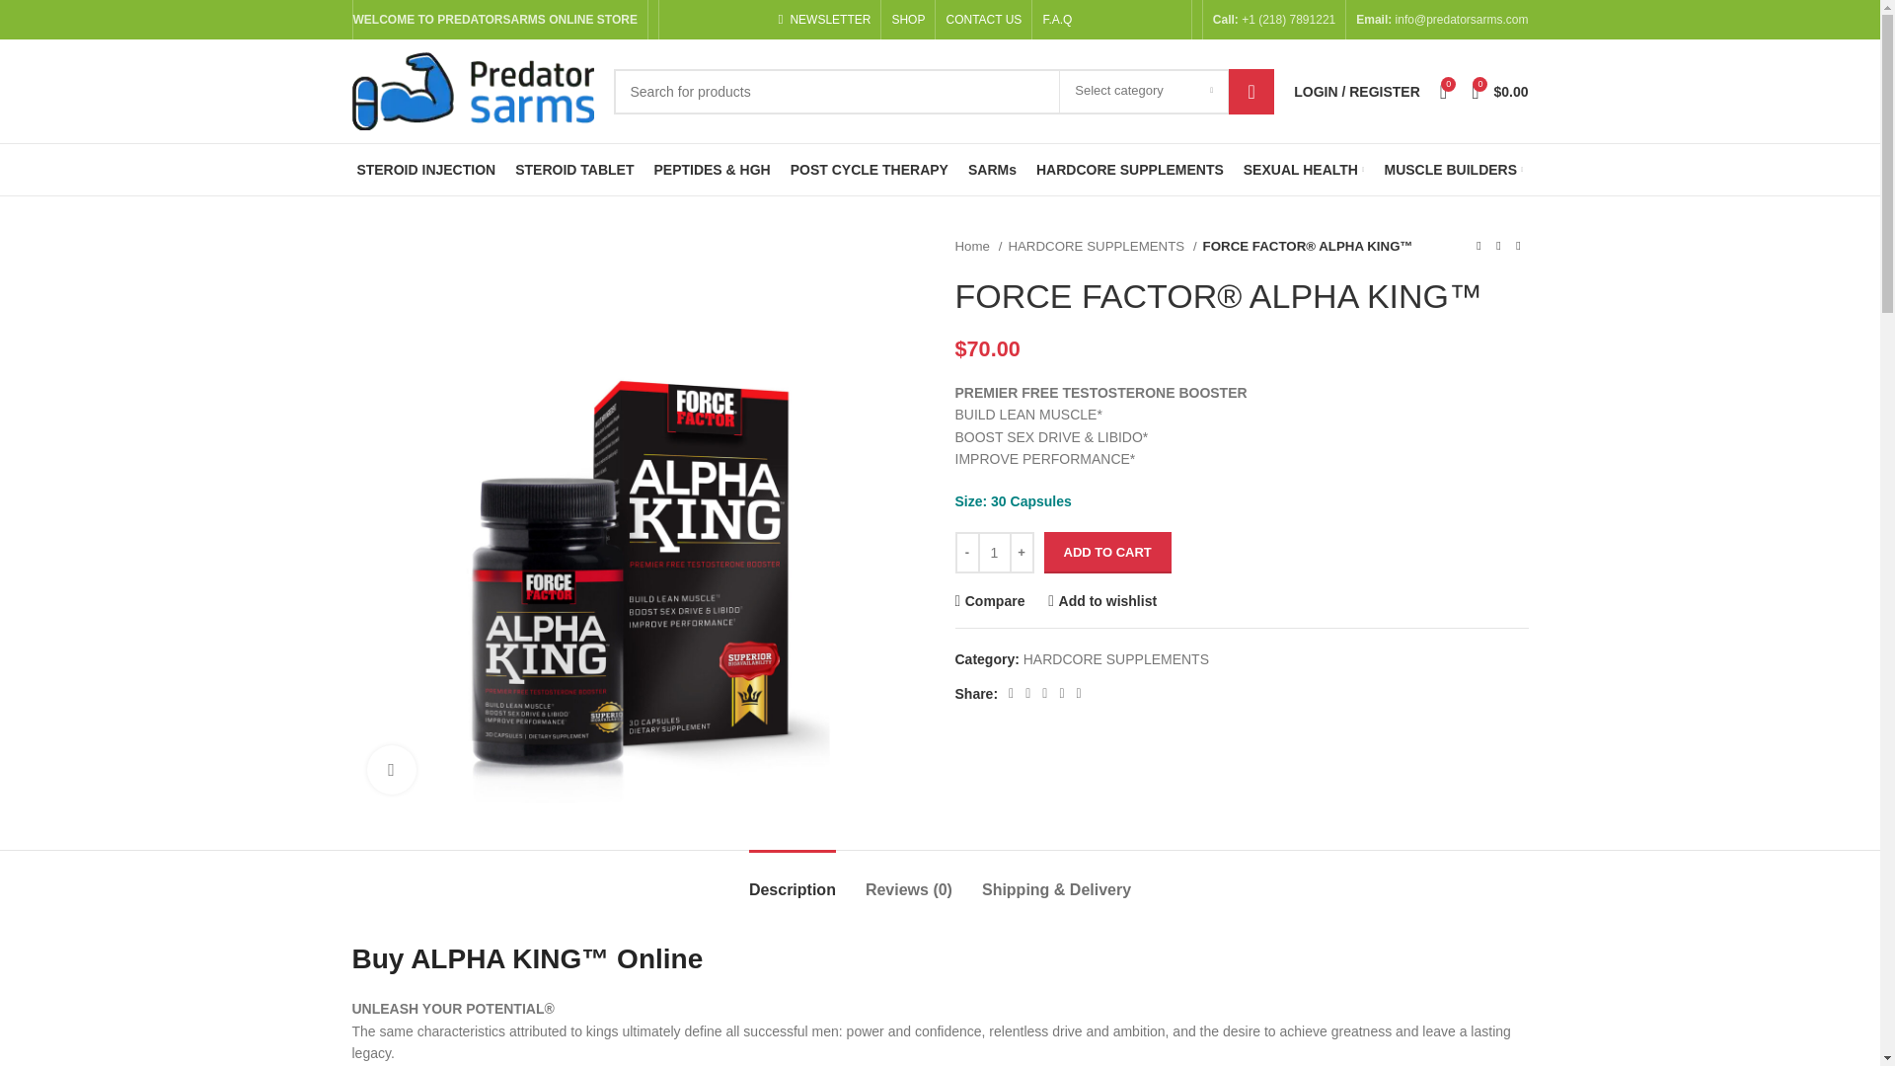 The width and height of the screenshot is (1895, 1066). I want to click on My account, so click(1357, 91).